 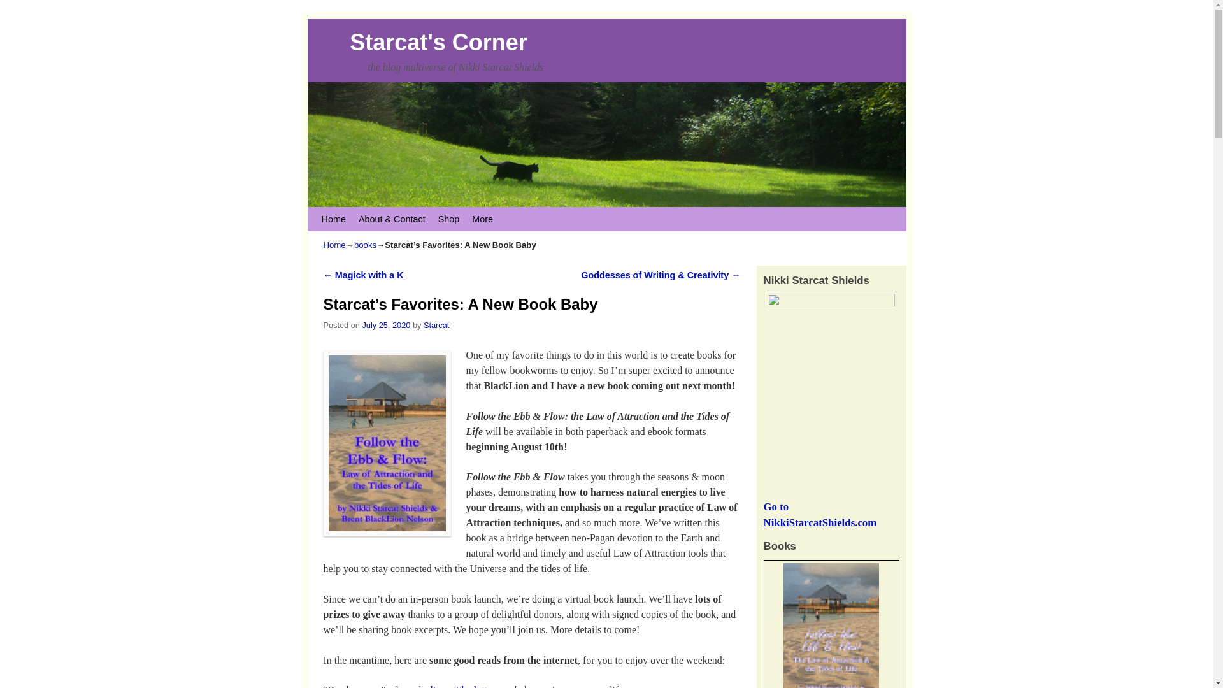 What do you see at coordinates (436, 325) in the screenshot?
I see `View all posts by Starcat` at bounding box center [436, 325].